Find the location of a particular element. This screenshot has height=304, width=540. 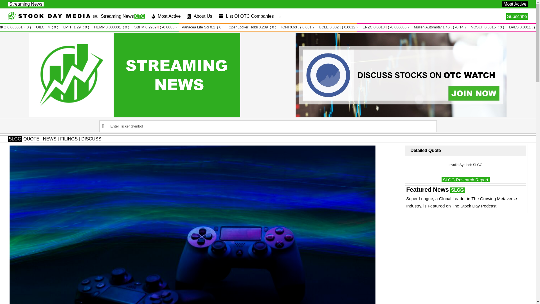

Most Active is located at coordinates (515, 4).